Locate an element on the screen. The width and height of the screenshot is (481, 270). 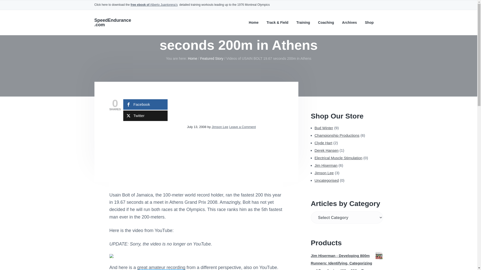
Leave a Comment is located at coordinates (243, 127).